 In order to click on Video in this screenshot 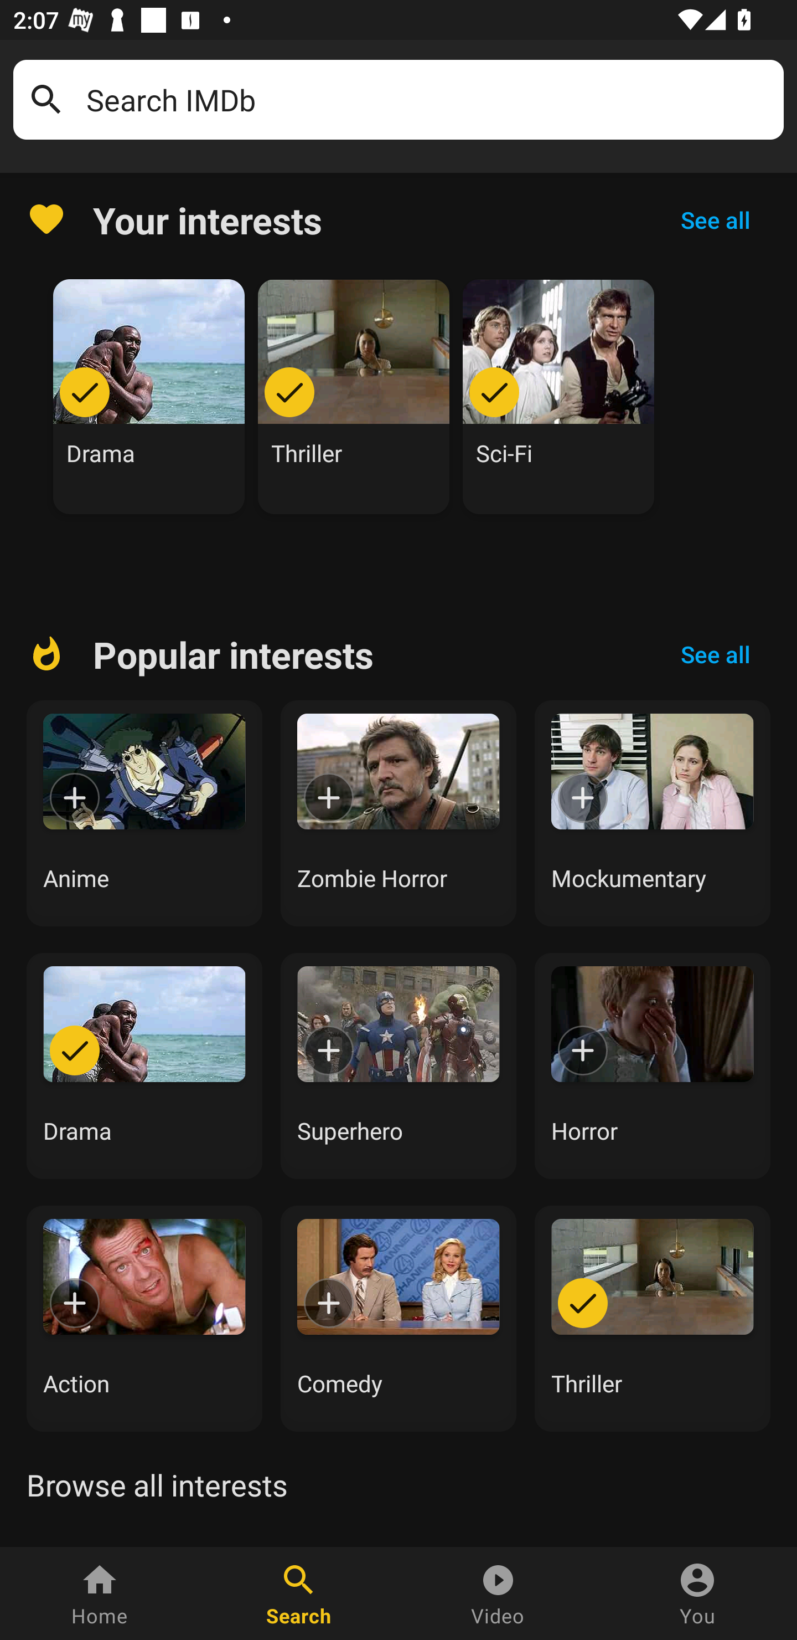, I will do `click(498, 1593)`.